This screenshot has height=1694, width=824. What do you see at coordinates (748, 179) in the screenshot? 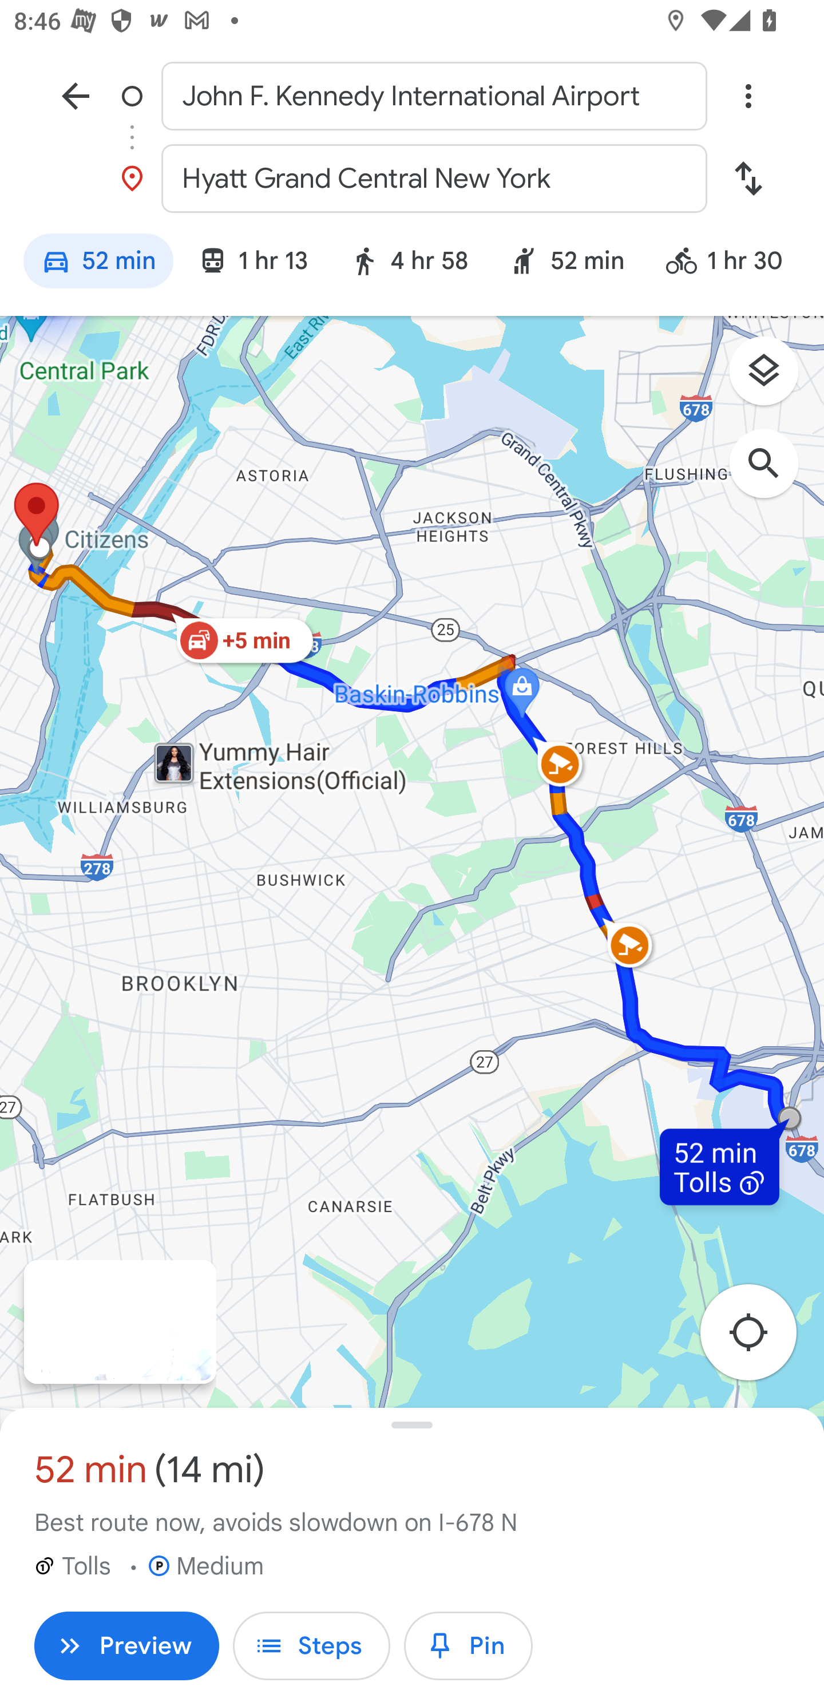
I see `Swap start and destination` at bounding box center [748, 179].